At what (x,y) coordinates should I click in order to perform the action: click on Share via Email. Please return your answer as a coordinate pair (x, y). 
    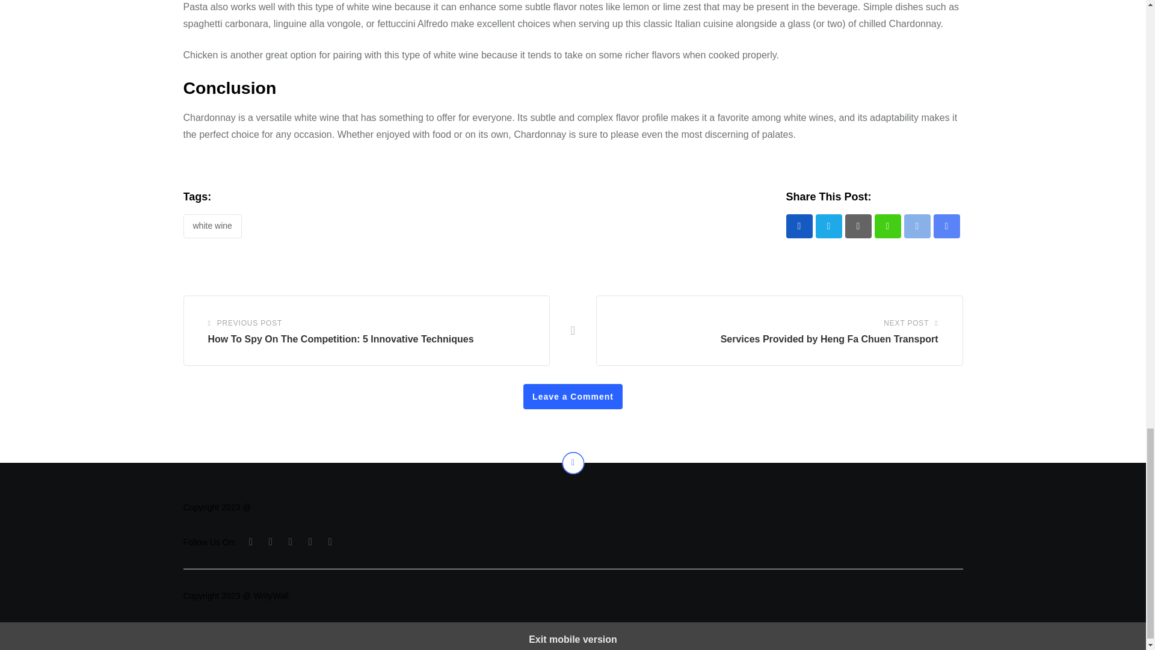
    Looking at the image, I should click on (946, 226).